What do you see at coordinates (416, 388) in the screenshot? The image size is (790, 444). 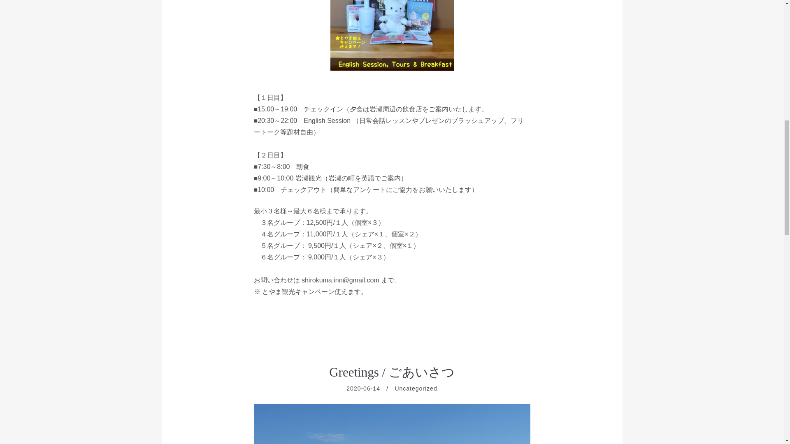 I see `Uncategorized` at bounding box center [416, 388].